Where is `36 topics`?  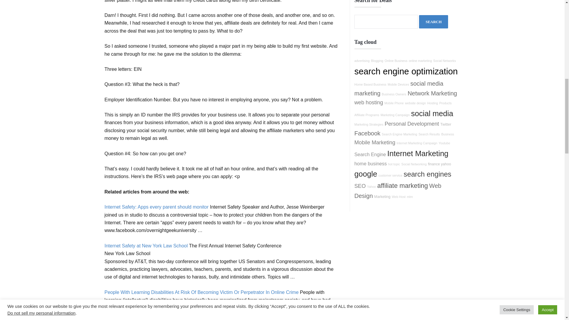
36 topics is located at coordinates (396, 60).